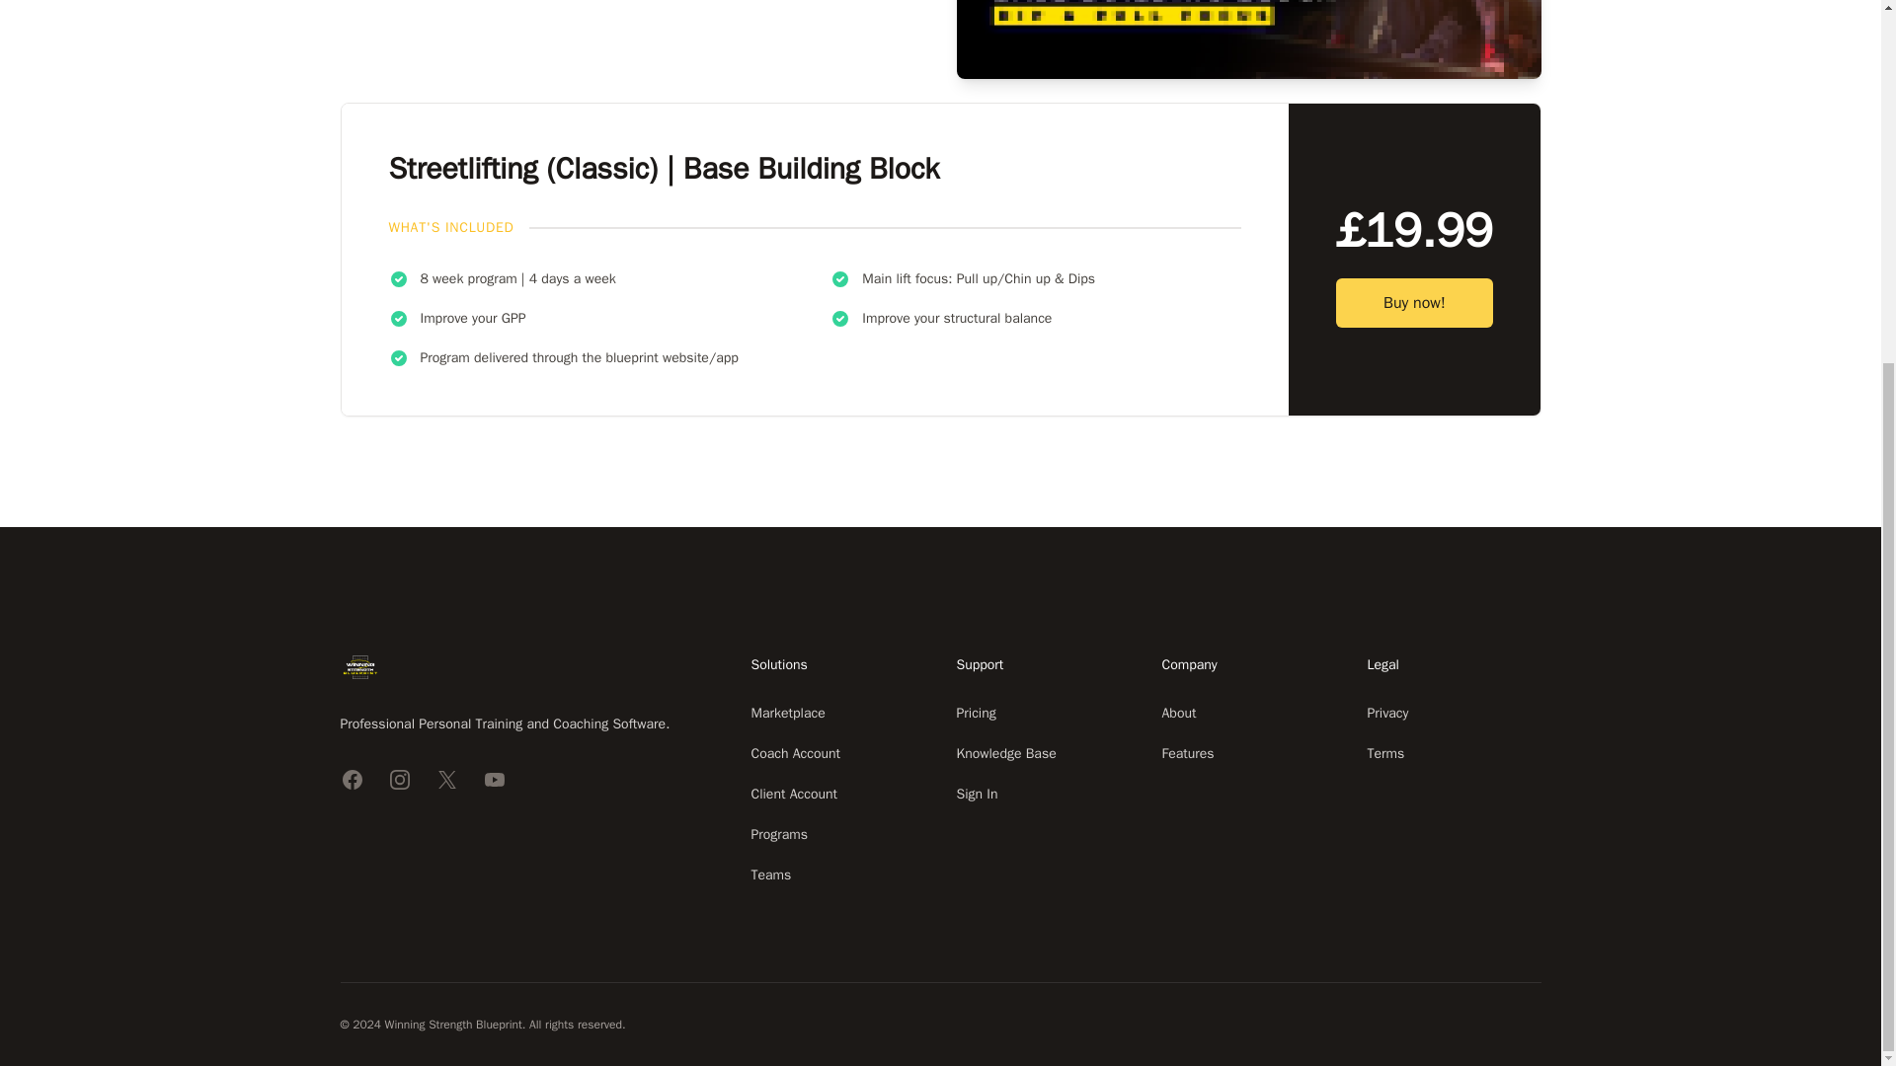 This screenshot has width=1896, height=1066. What do you see at coordinates (1178, 713) in the screenshot?
I see `About` at bounding box center [1178, 713].